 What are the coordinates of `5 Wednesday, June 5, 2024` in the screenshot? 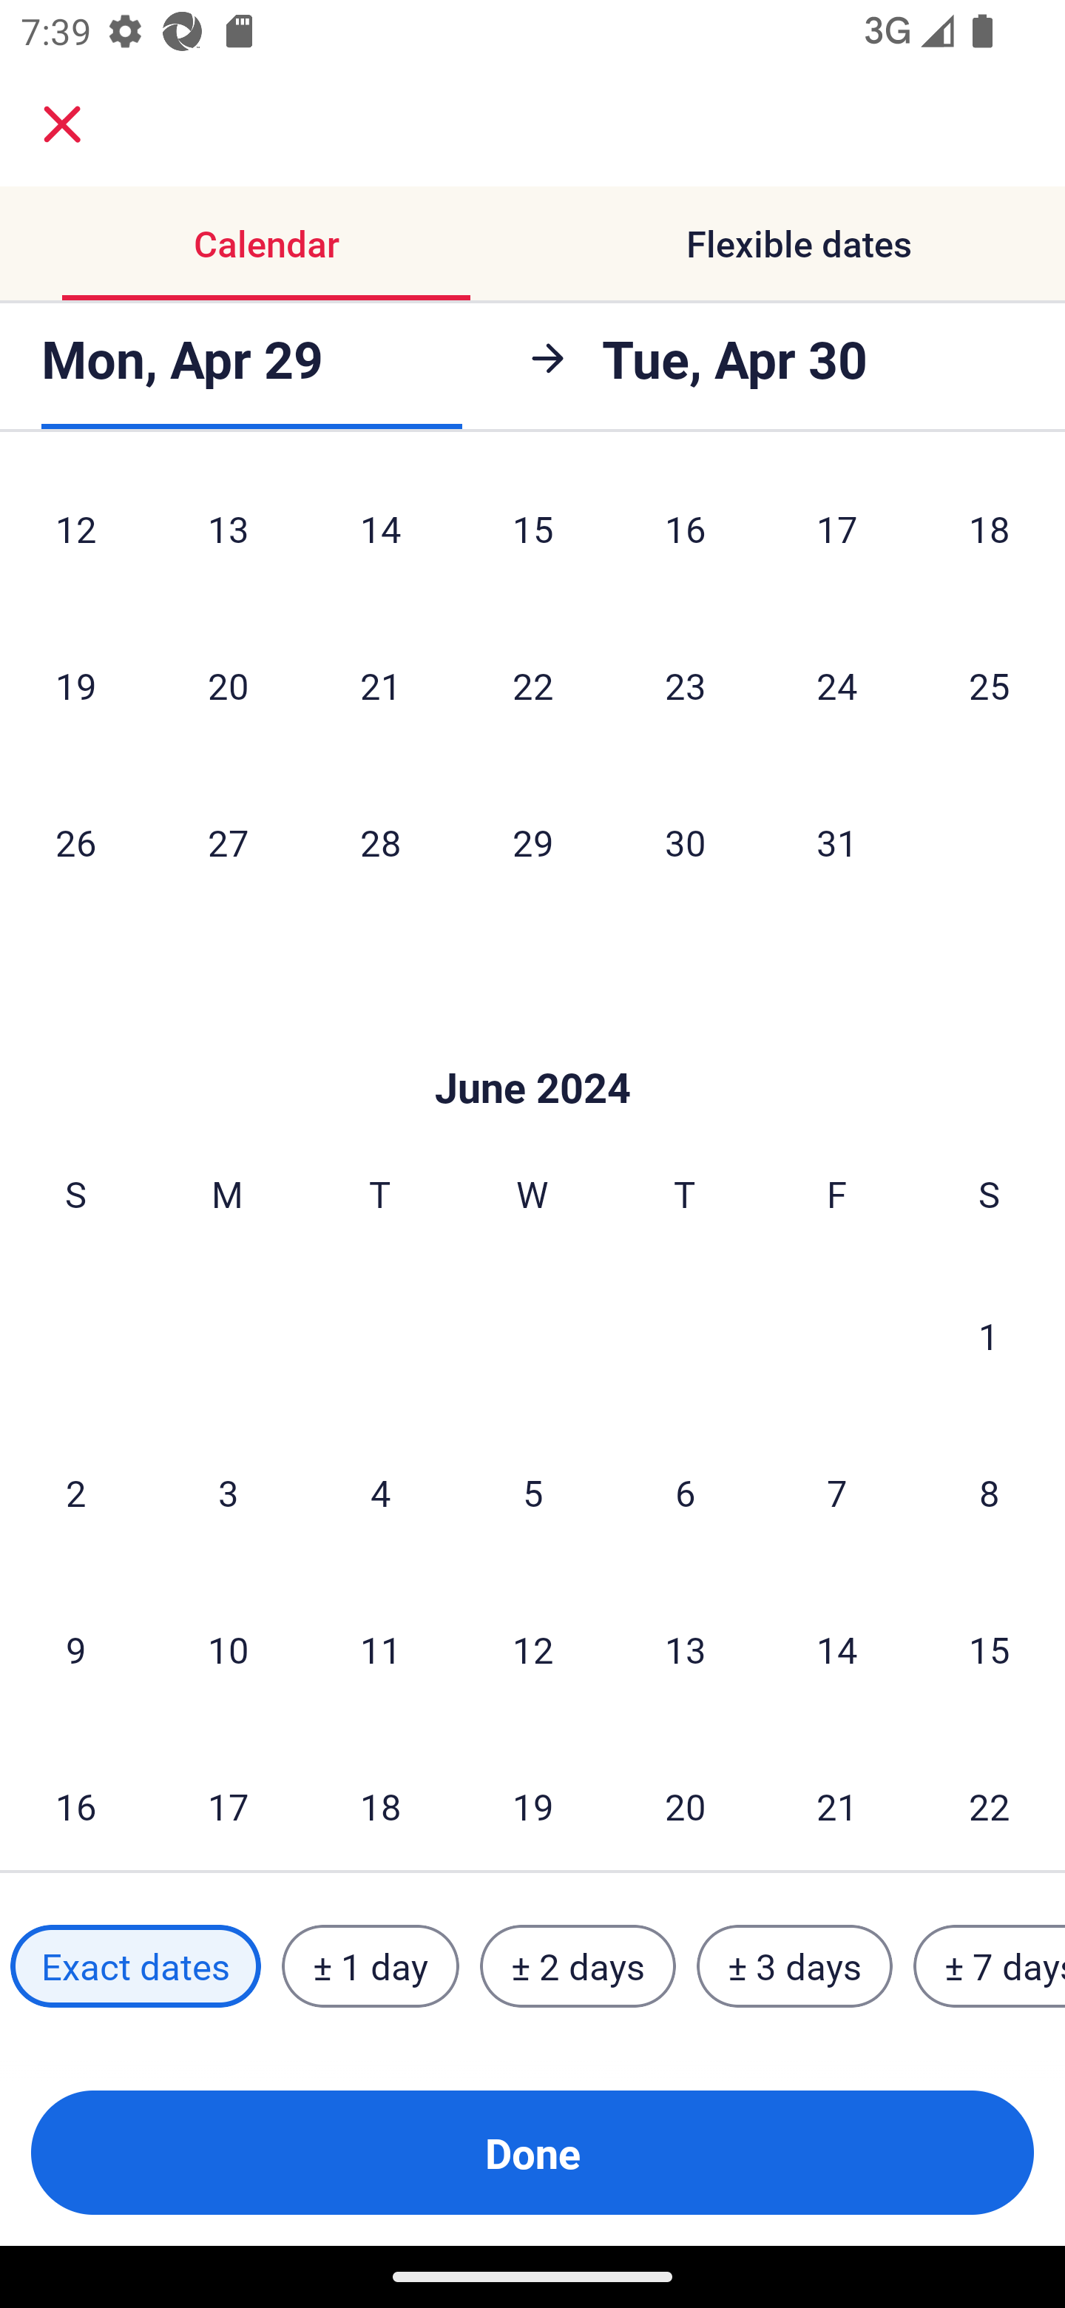 It's located at (532, 1491).